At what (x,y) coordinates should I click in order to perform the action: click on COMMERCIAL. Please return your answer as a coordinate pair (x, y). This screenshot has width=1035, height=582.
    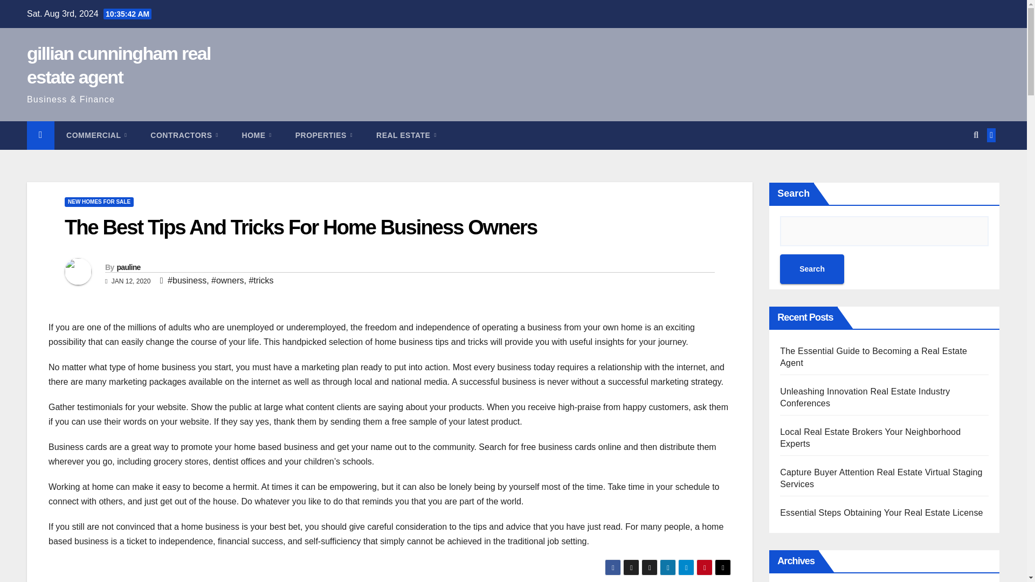
    Looking at the image, I should click on (96, 135).